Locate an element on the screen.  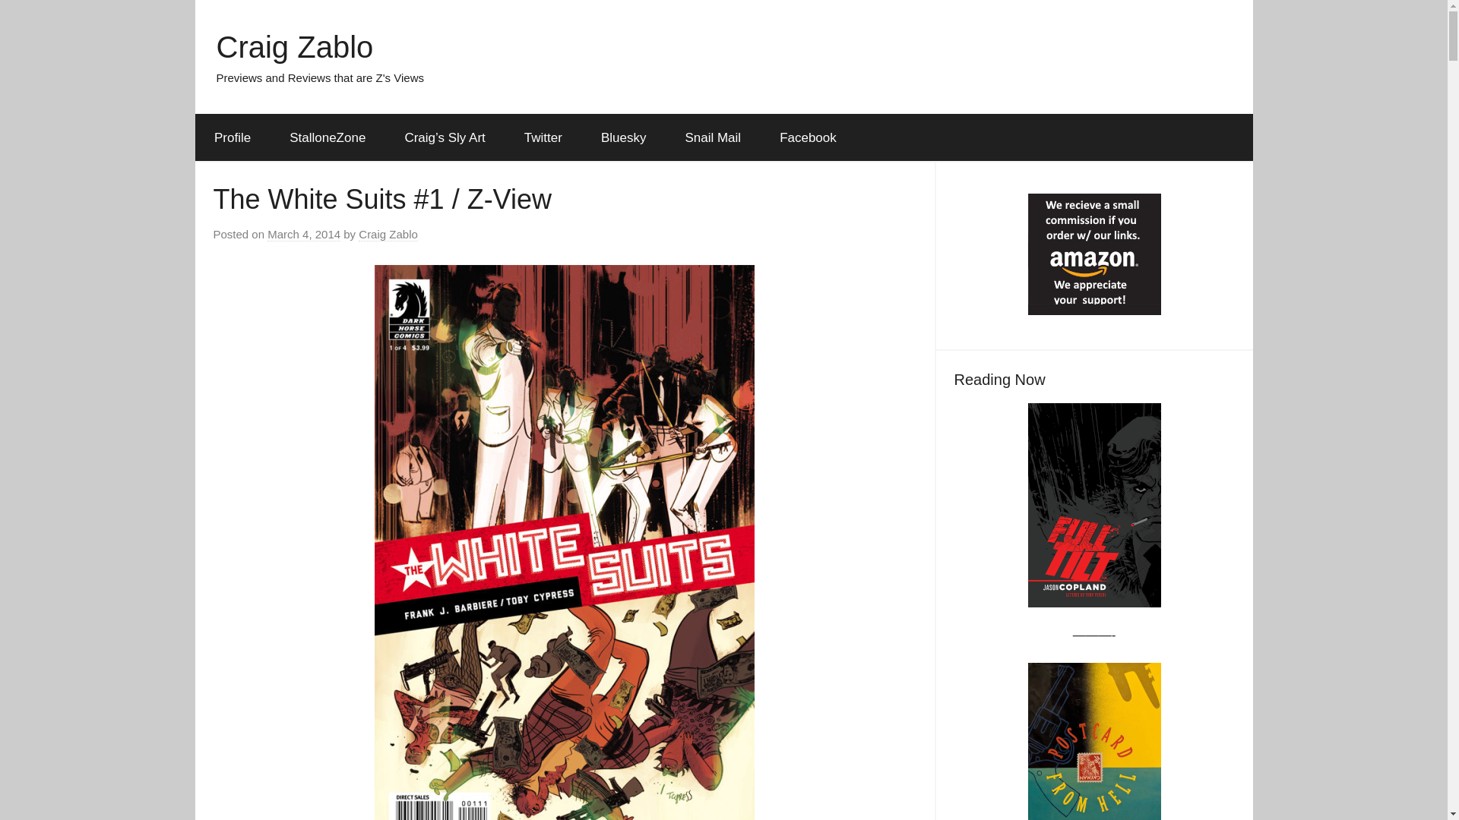
StalloneZone is located at coordinates (327, 138).